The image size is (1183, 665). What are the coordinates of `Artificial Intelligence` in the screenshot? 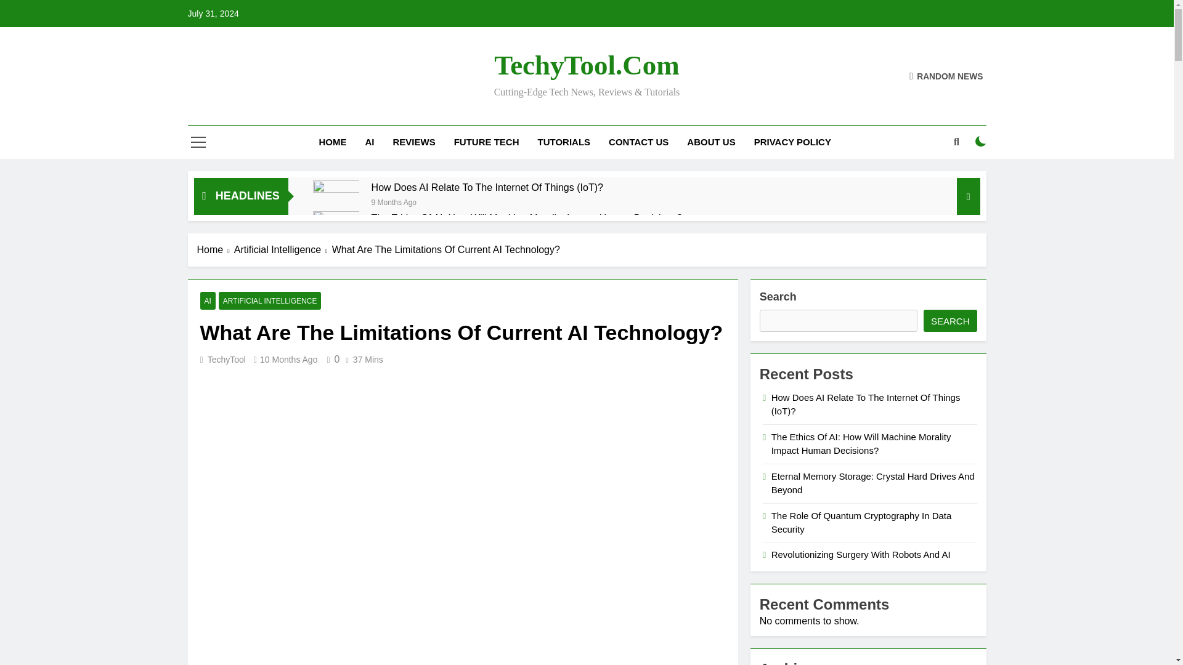 It's located at (283, 250).